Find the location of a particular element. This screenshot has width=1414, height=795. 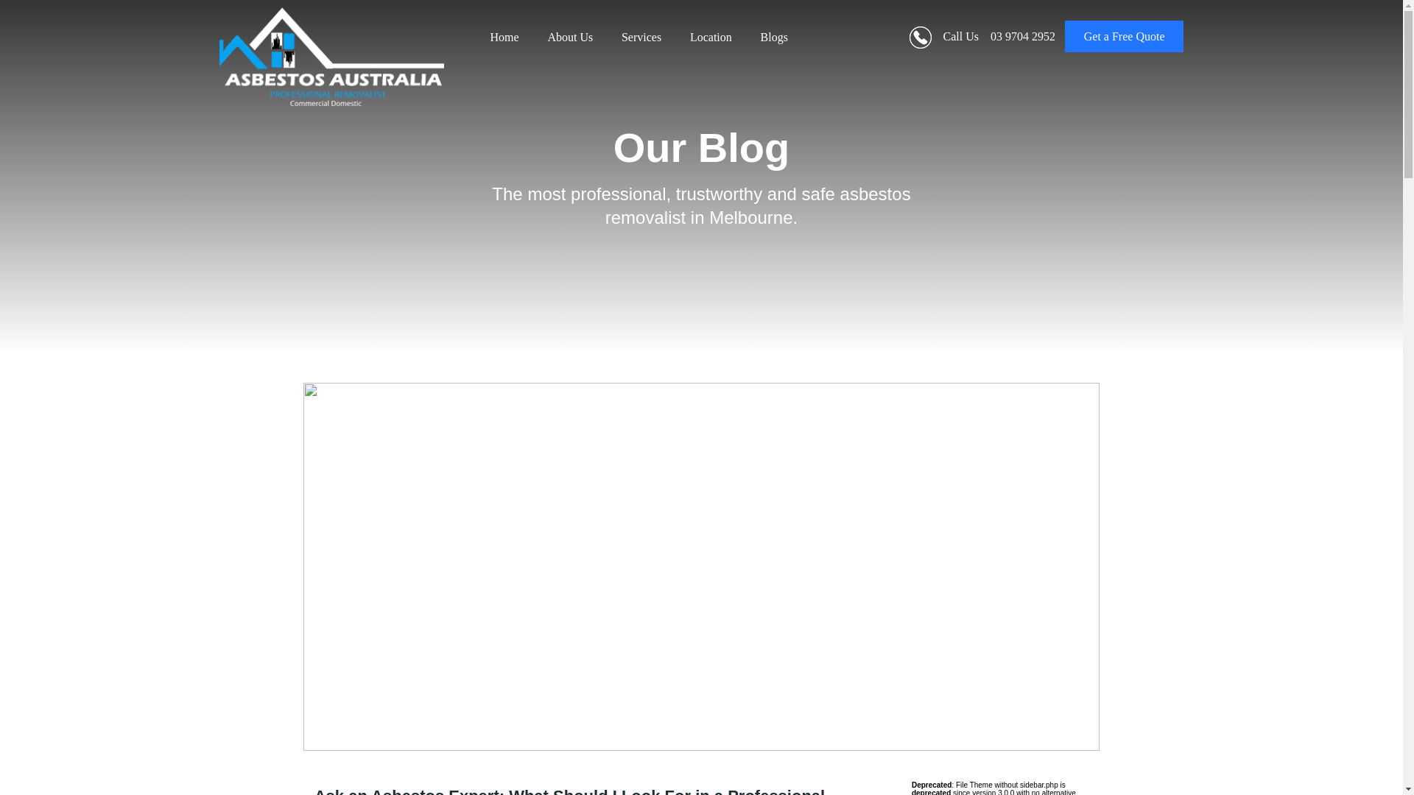

Services is located at coordinates (641, 38).